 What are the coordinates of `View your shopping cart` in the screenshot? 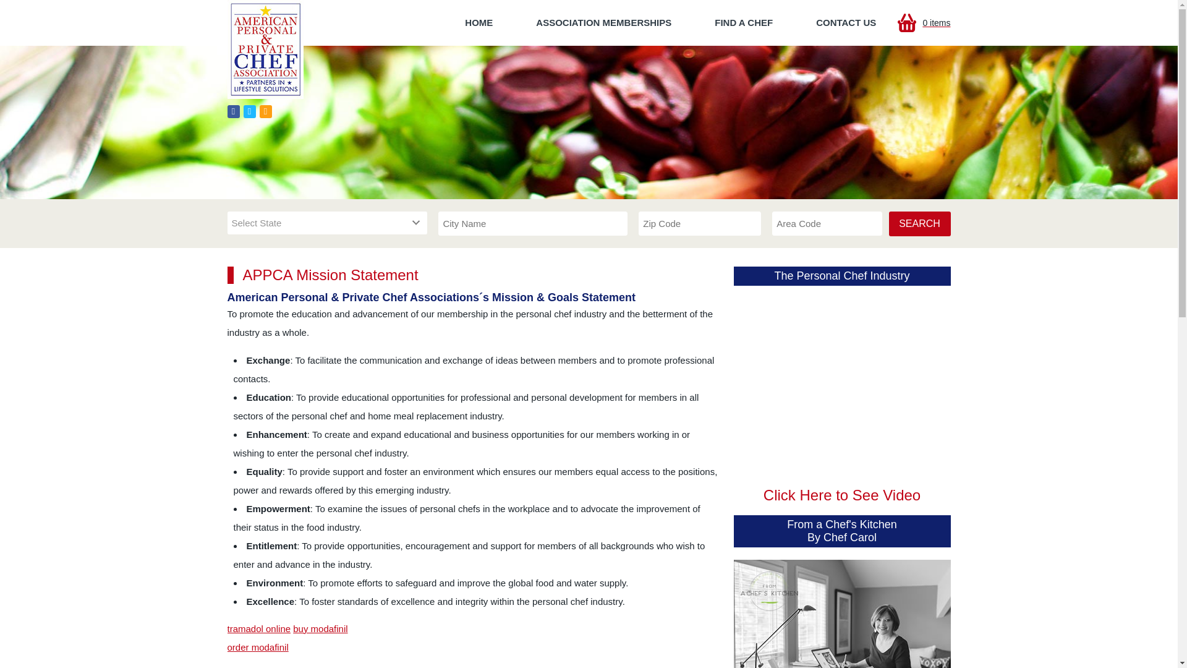 It's located at (924, 23).